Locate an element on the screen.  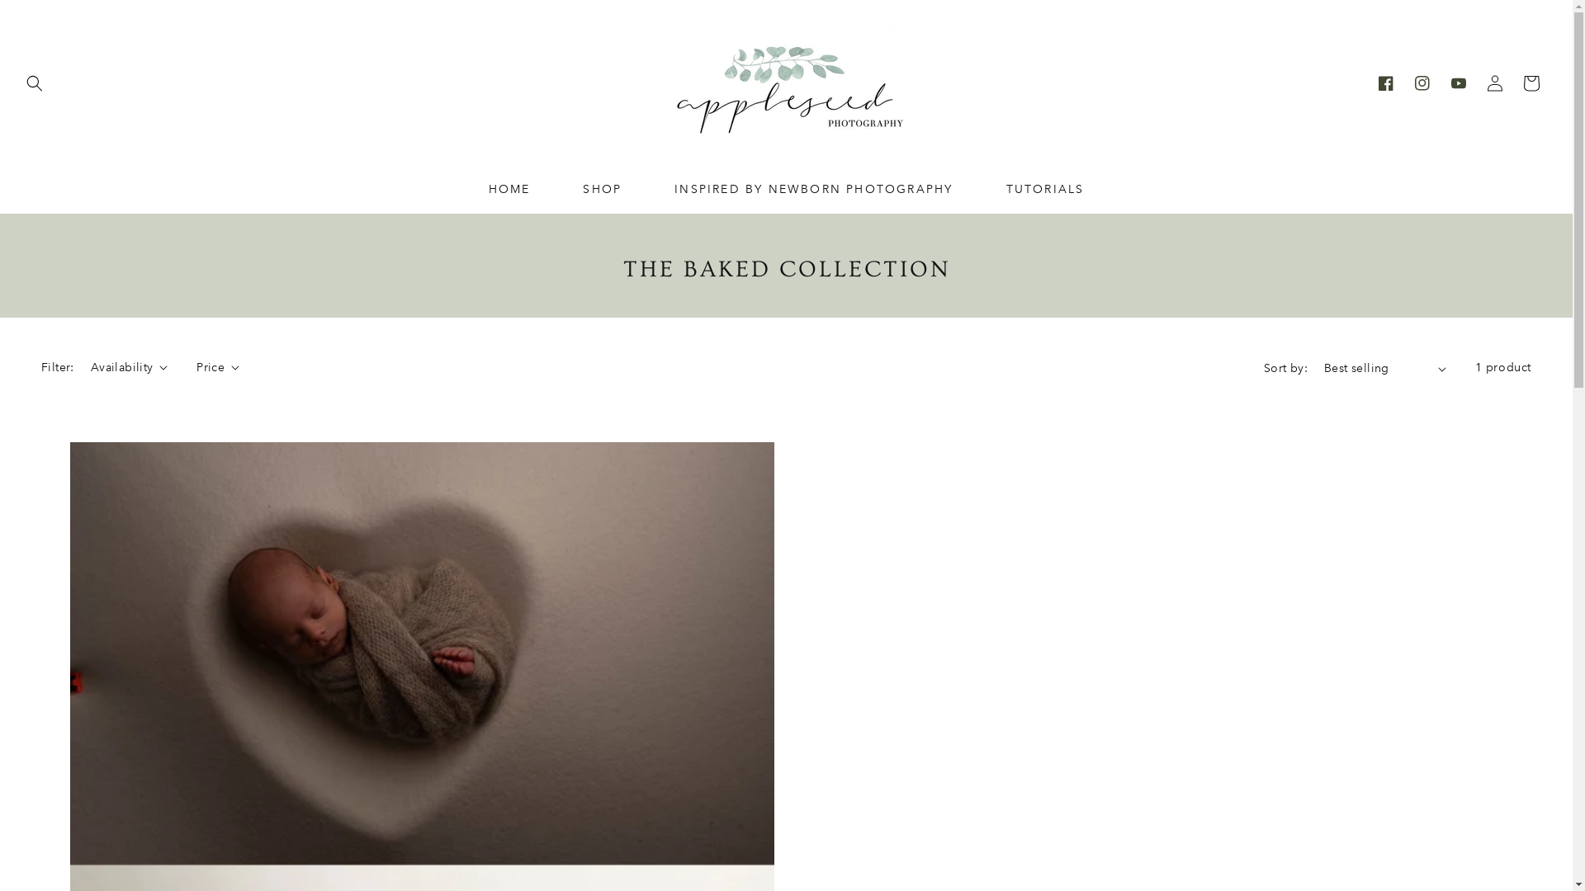
Cart is located at coordinates (1531, 82).